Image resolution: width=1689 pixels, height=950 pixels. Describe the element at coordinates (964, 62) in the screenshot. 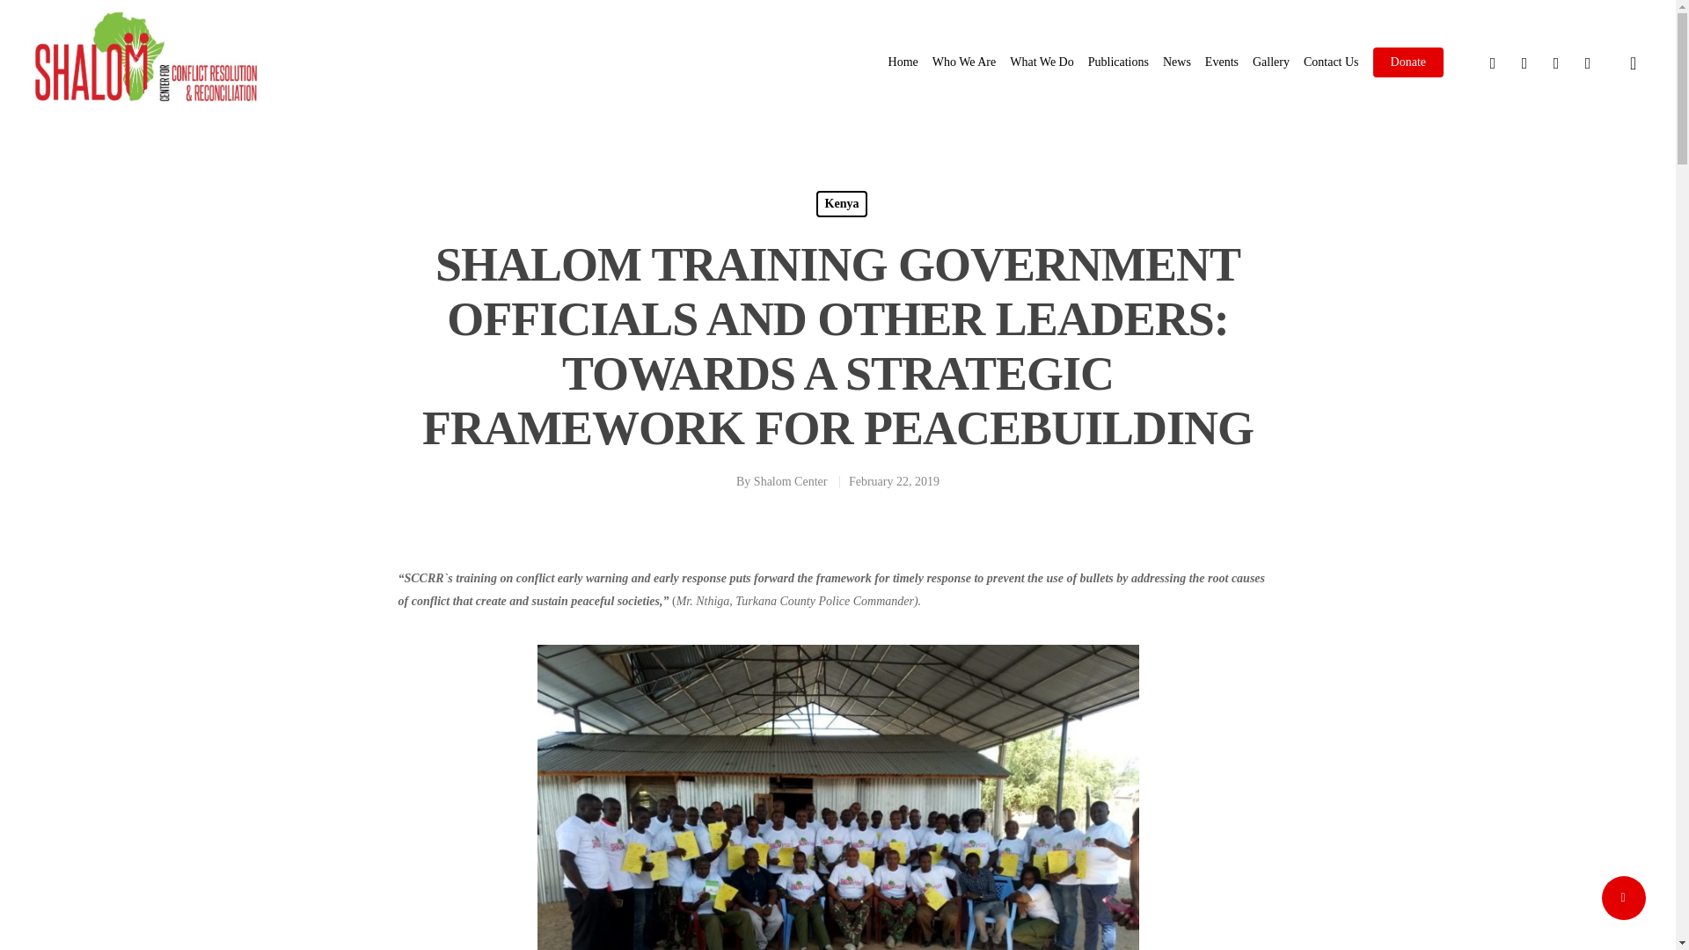

I see `Who We Are` at that location.